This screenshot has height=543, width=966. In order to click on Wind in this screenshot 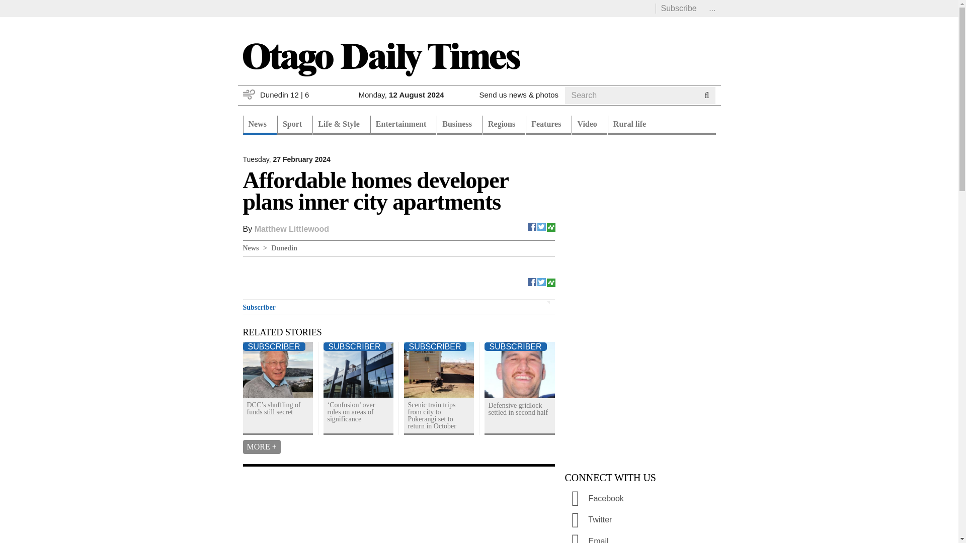, I will do `click(249, 95)`.